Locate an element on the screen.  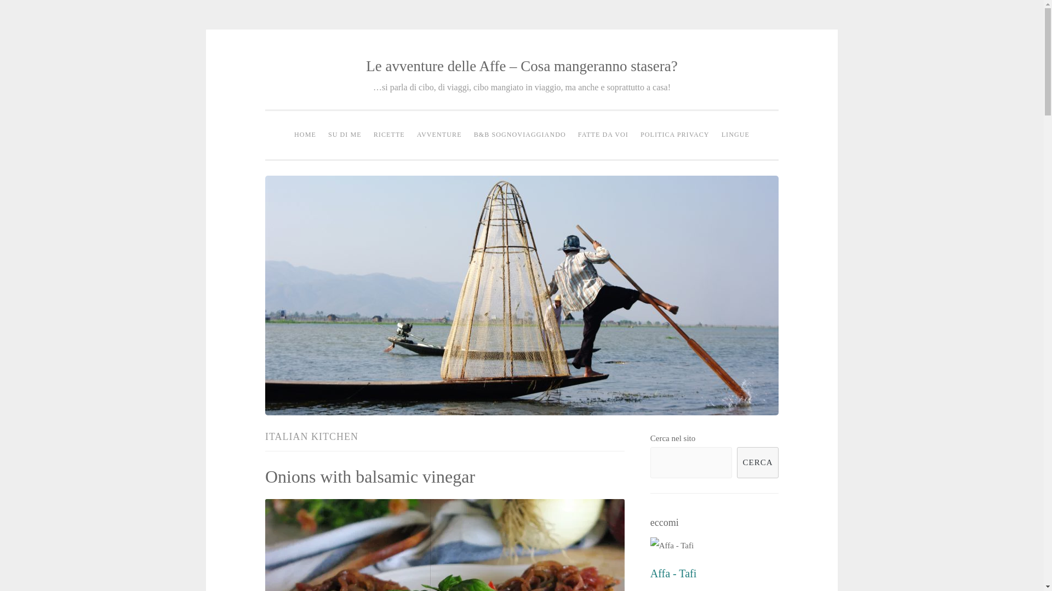
HOME is located at coordinates (305, 135).